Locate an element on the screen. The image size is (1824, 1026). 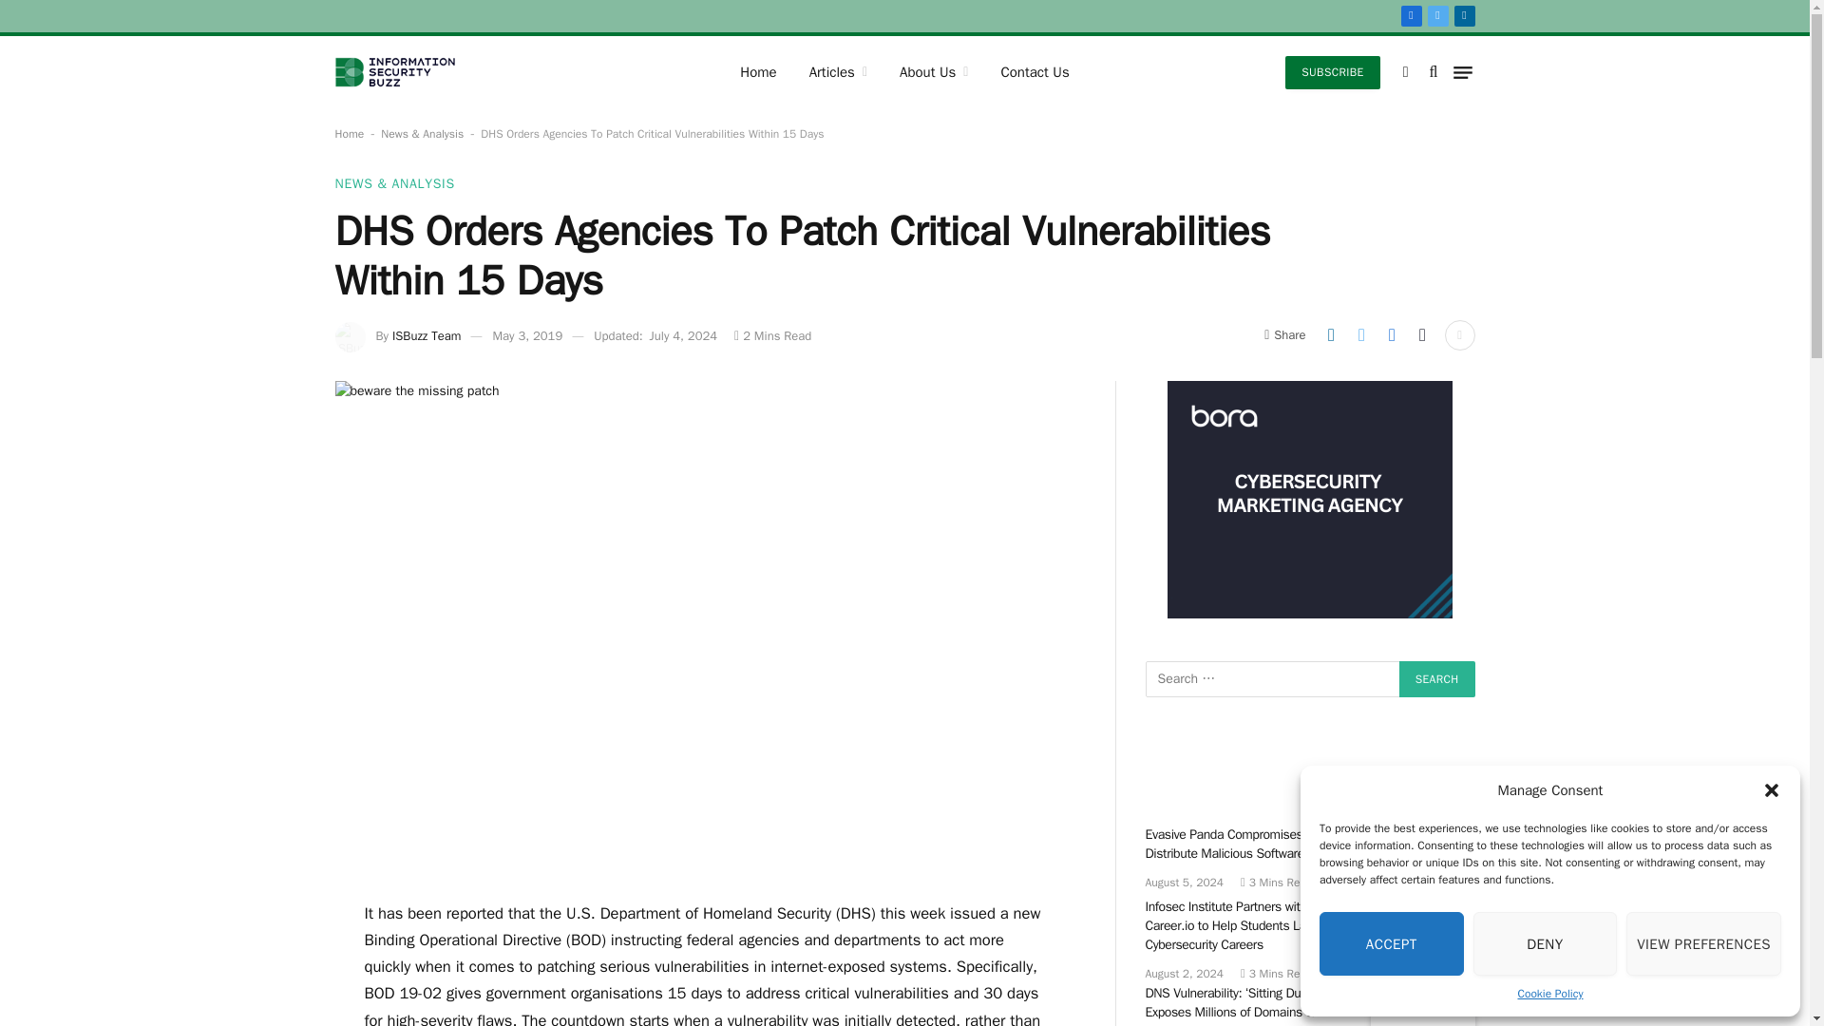
Cookie Policy is located at coordinates (1550, 994).